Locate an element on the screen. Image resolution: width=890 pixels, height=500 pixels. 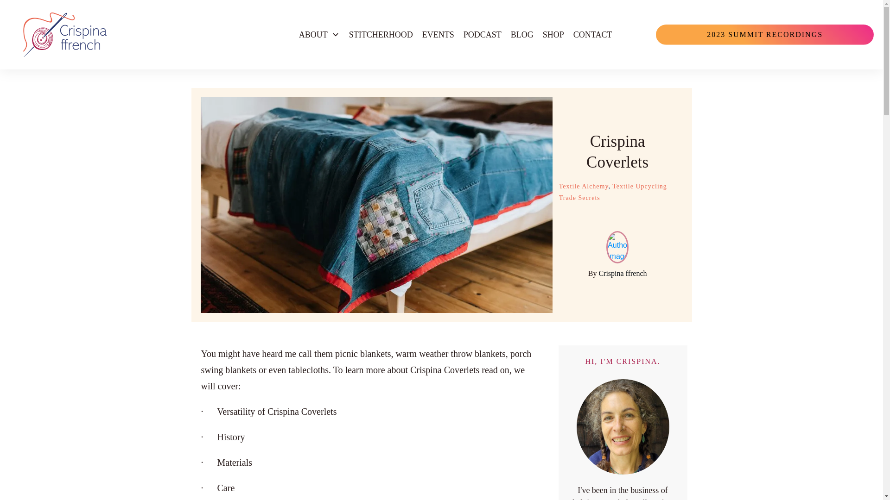
Textile Alchemy is located at coordinates (584, 186).